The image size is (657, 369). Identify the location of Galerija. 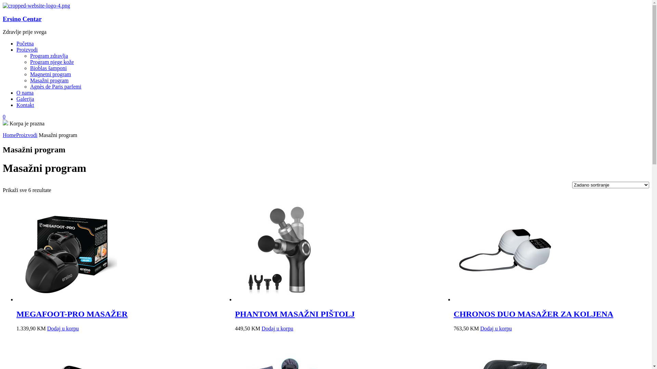
(25, 99).